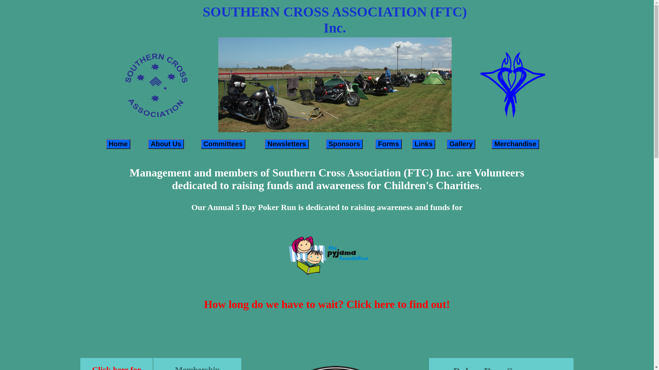 Image resolution: width=659 pixels, height=370 pixels. I want to click on Committees, so click(223, 144).